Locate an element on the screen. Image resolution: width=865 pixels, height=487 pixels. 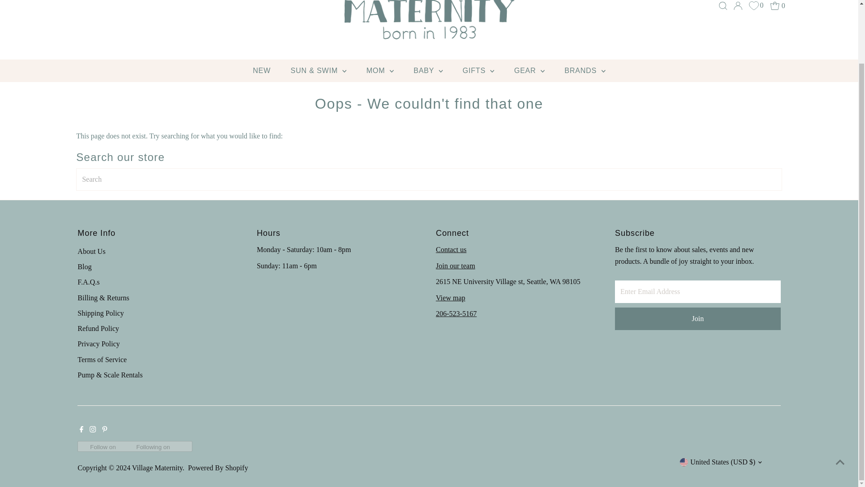
Contact is located at coordinates (451, 249).